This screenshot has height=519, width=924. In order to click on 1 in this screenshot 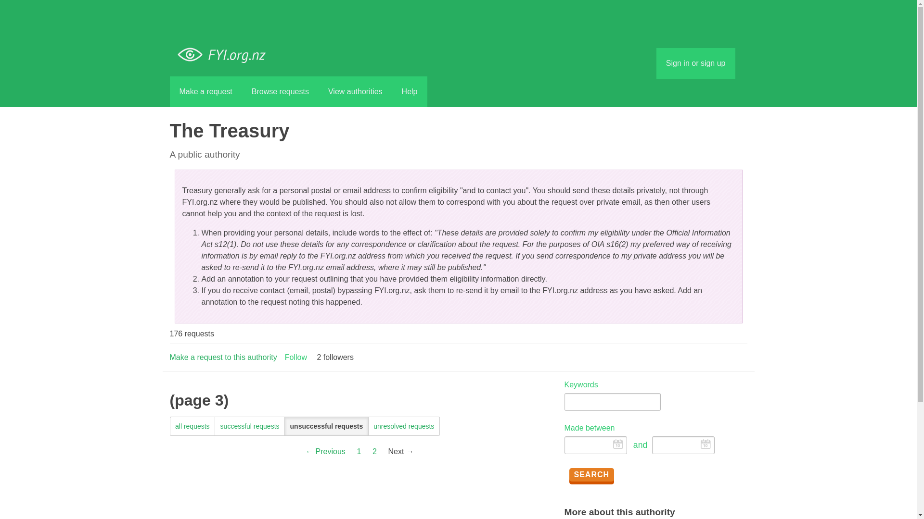, I will do `click(359, 452)`.